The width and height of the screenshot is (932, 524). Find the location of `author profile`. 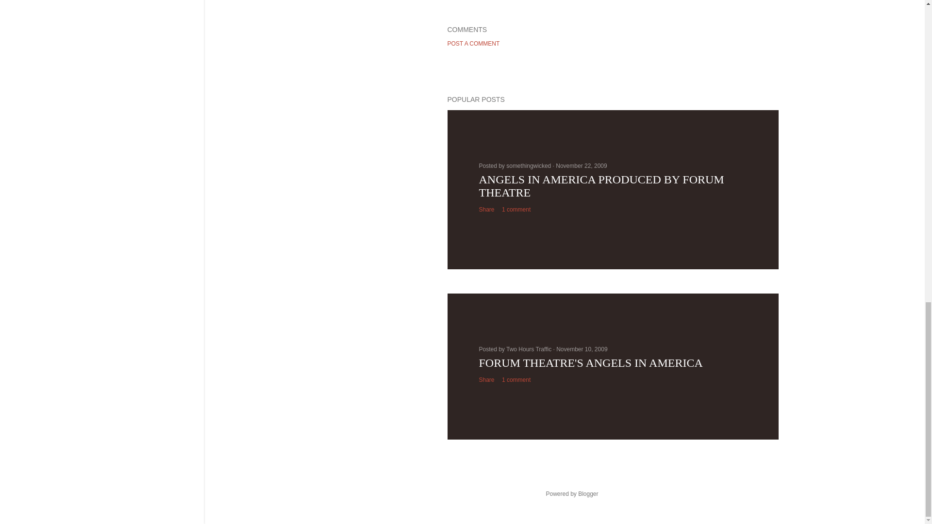

author profile is located at coordinates (529, 165).